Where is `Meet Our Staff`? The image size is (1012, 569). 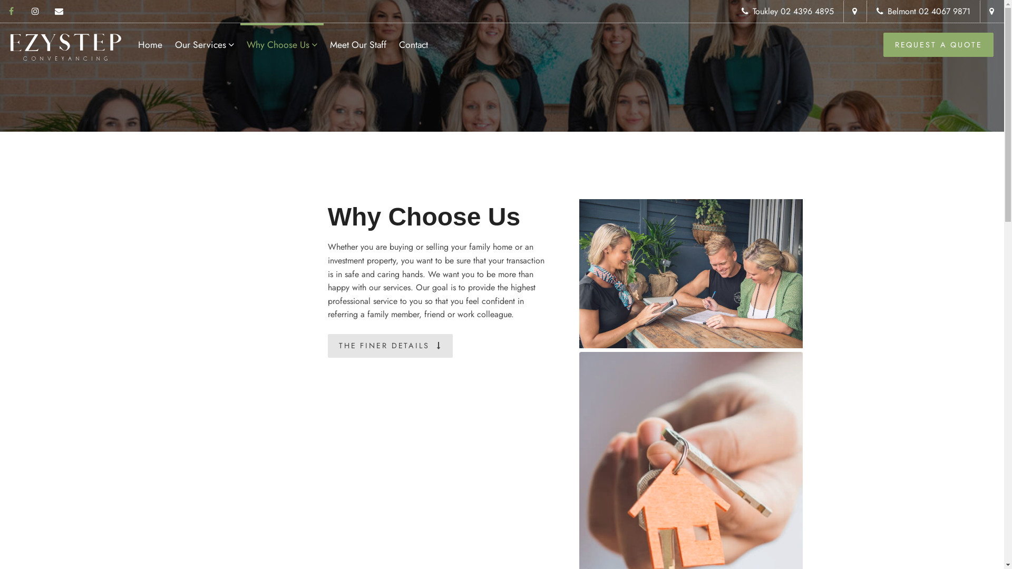 Meet Our Staff is located at coordinates (358, 40).